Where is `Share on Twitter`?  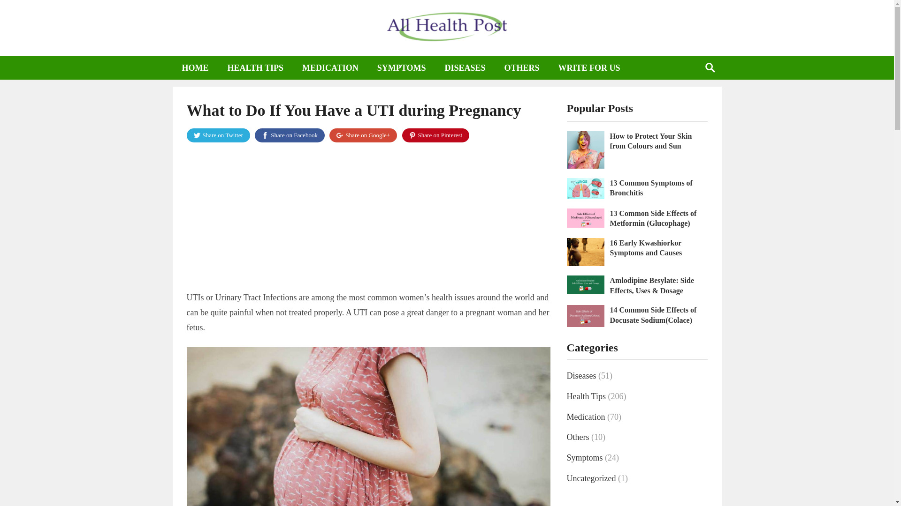 Share on Twitter is located at coordinates (218, 135).